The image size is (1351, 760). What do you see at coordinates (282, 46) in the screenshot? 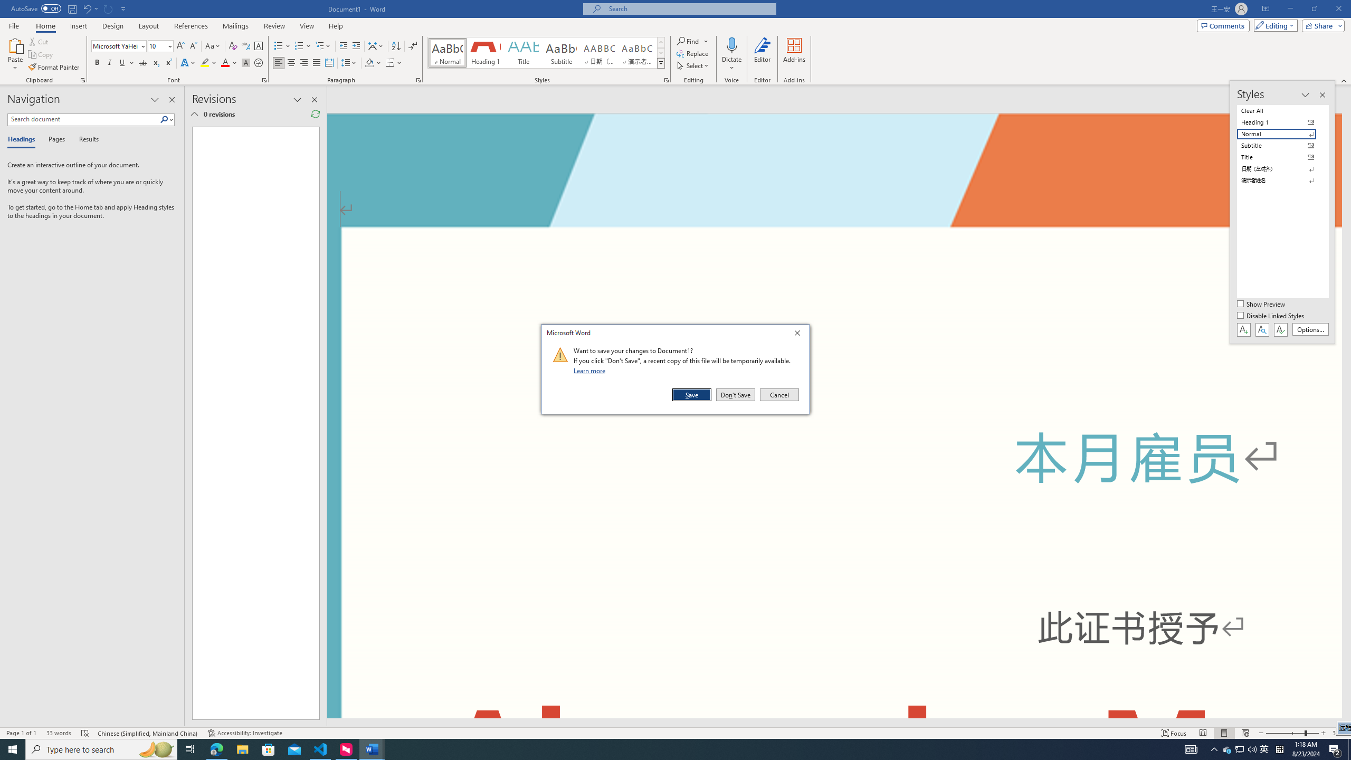
I see `Bullets` at bounding box center [282, 46].